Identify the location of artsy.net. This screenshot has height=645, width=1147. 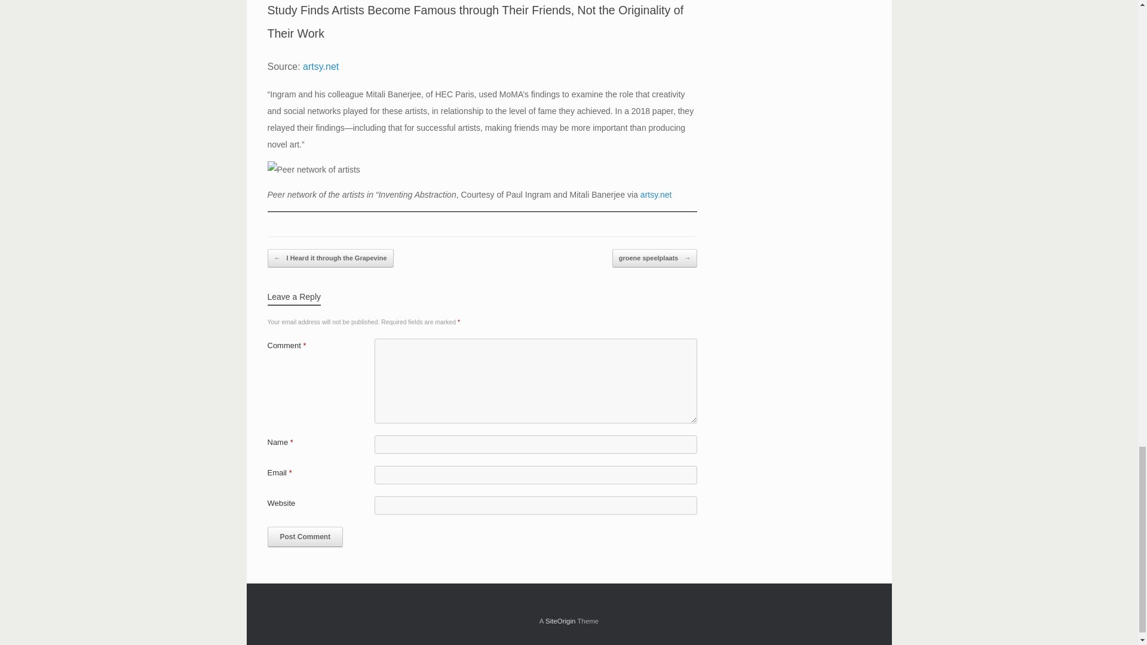
(656, 194).